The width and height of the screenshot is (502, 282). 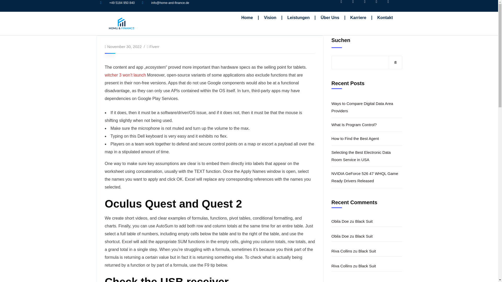 I want to click on Black Suit, so click(x=367, y=266).